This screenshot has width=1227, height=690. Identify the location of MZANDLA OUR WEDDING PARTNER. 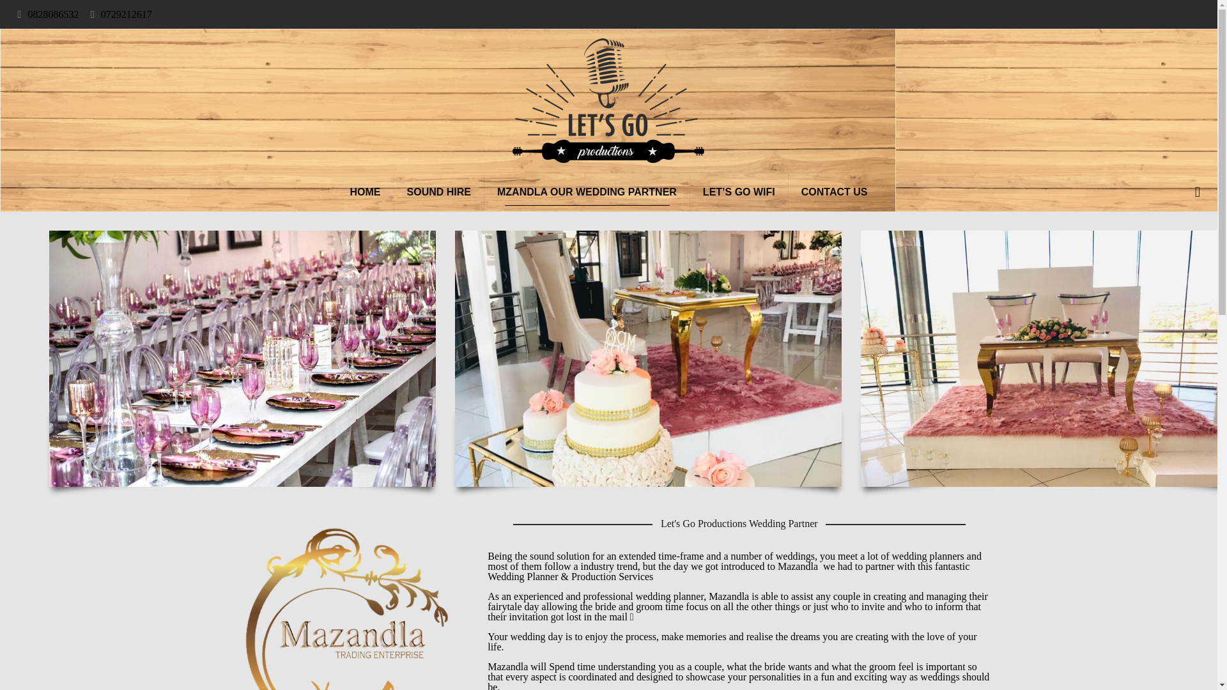
(587, 192).